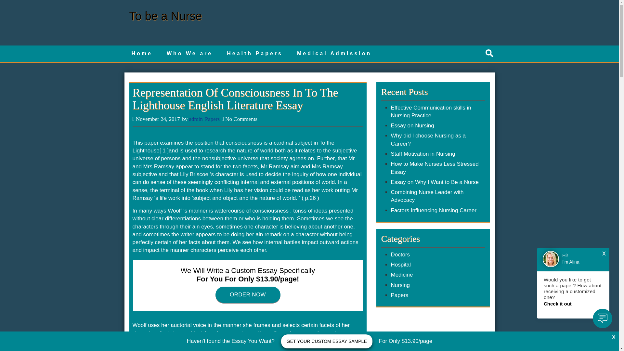 The image size is (624, 351). What do you see at coordinates (573, 304) in the screenshot?
I see `Check it out` at bounding box center [573, 304].